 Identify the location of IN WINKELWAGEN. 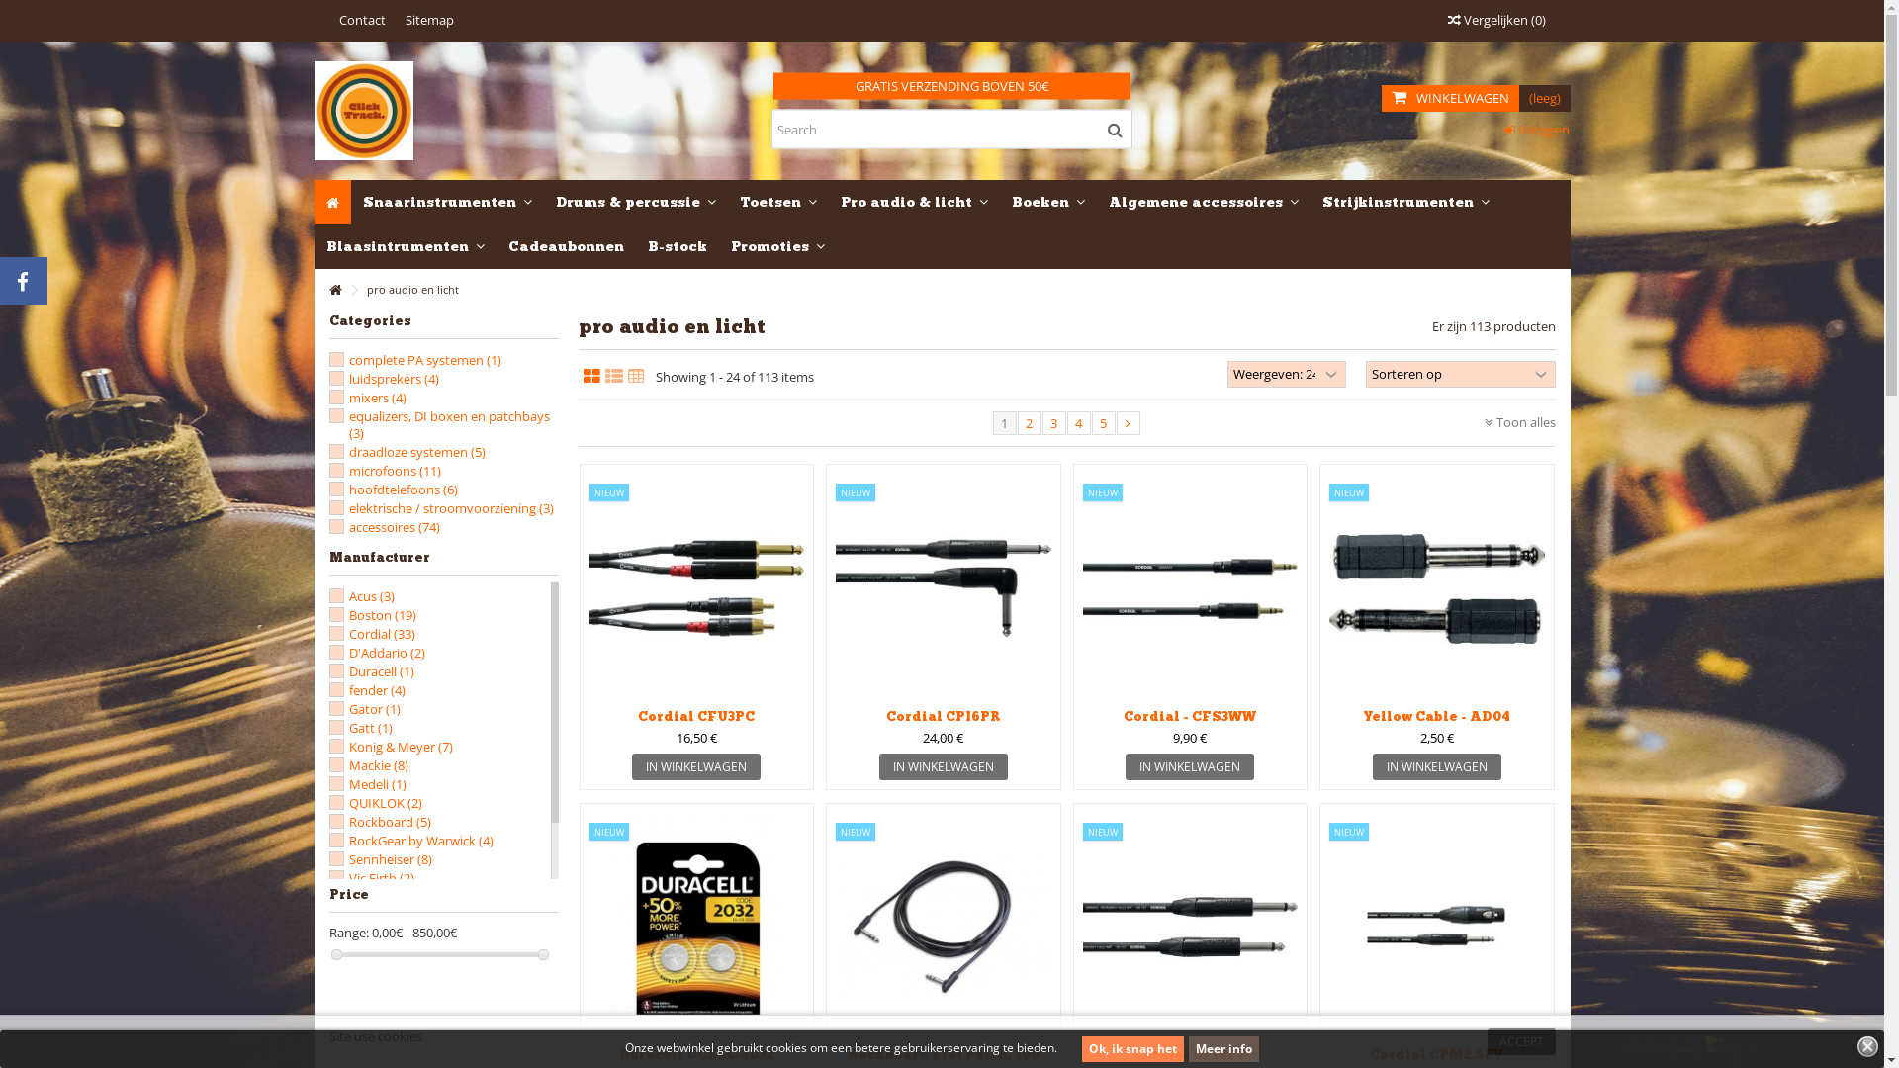
(1437, 767).